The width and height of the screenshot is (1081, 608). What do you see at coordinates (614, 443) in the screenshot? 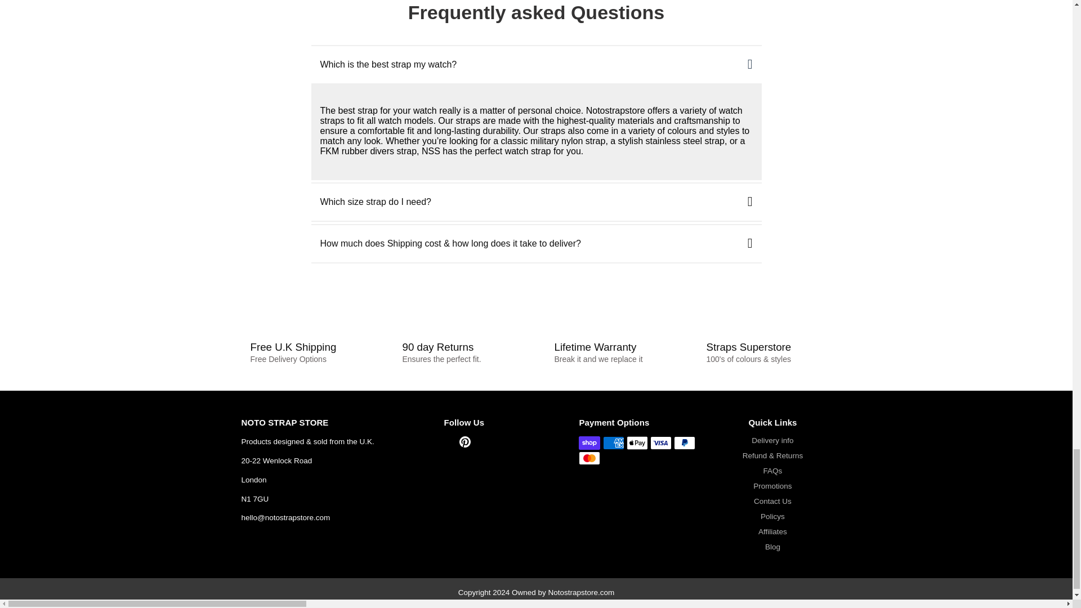
I see `American Express` at bounding box center [614, 443].